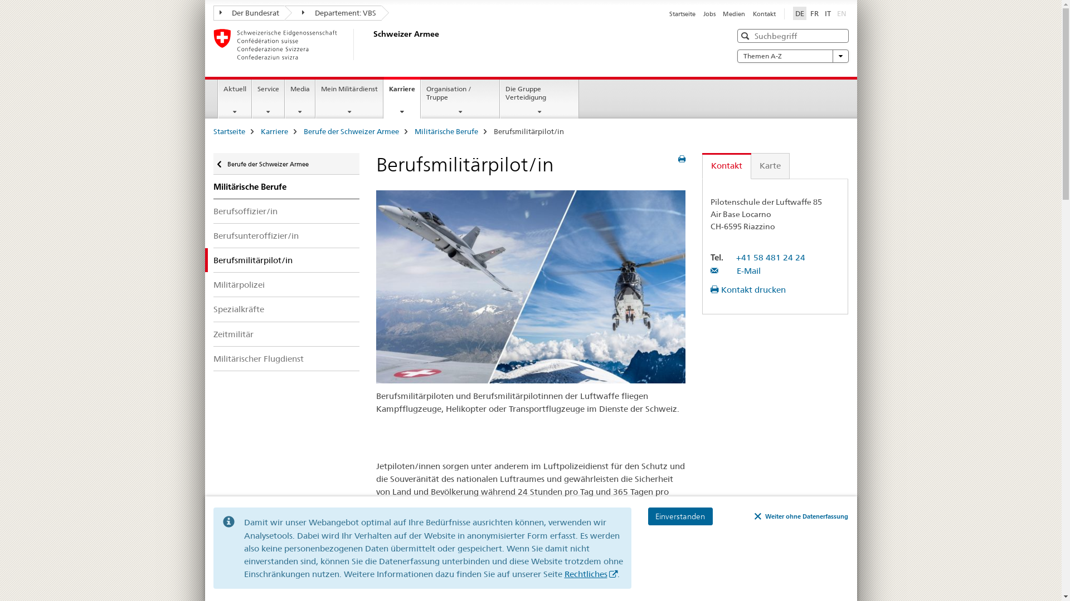  I want to click on Medien, so click(734, 14).